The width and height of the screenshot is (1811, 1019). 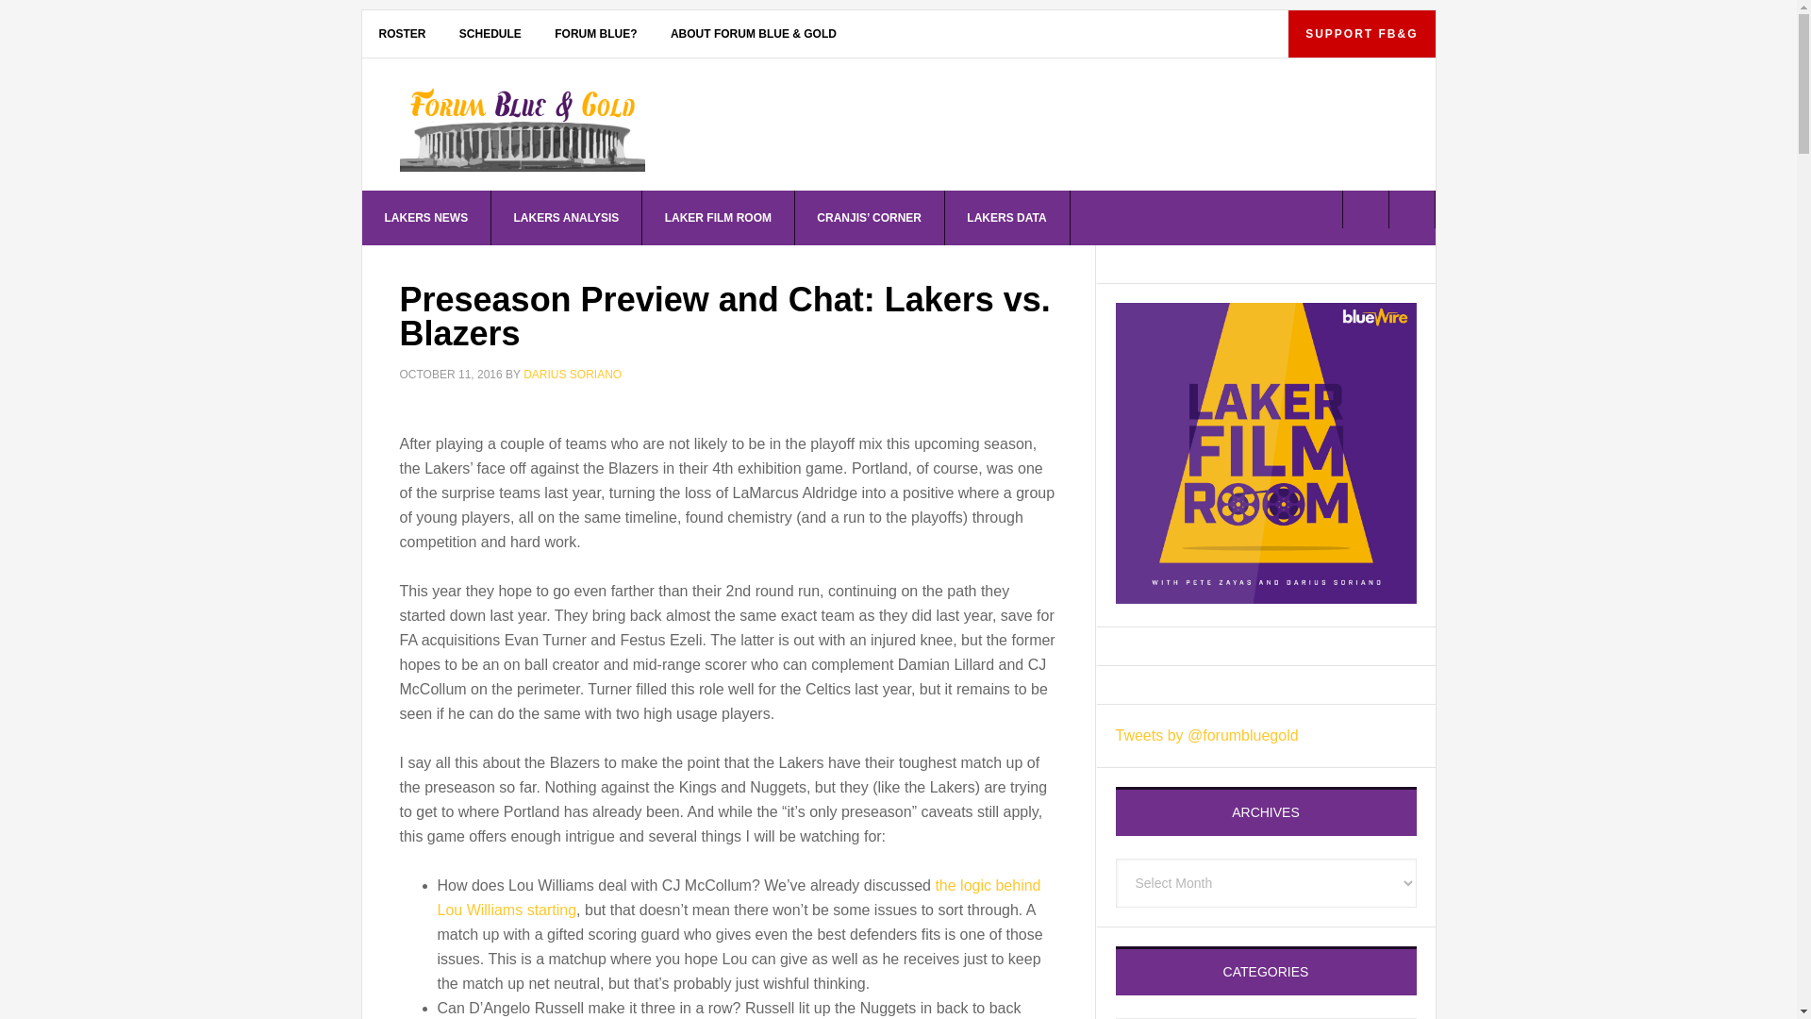 What do you see at coordinates (523, 128) in the screenshot?
I see `FORUM BLUE AND GOLD` at bounding box center [523, 128].